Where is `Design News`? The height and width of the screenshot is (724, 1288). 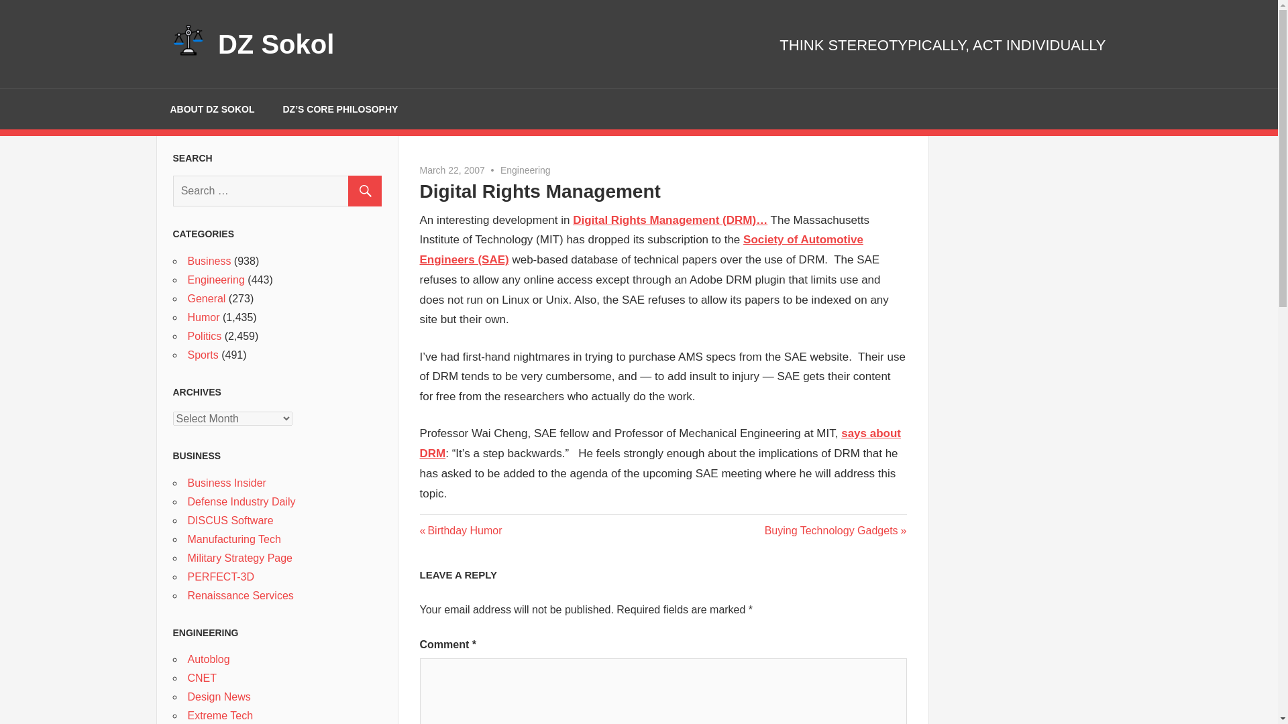 Design News is located at coordinates (219, 697).